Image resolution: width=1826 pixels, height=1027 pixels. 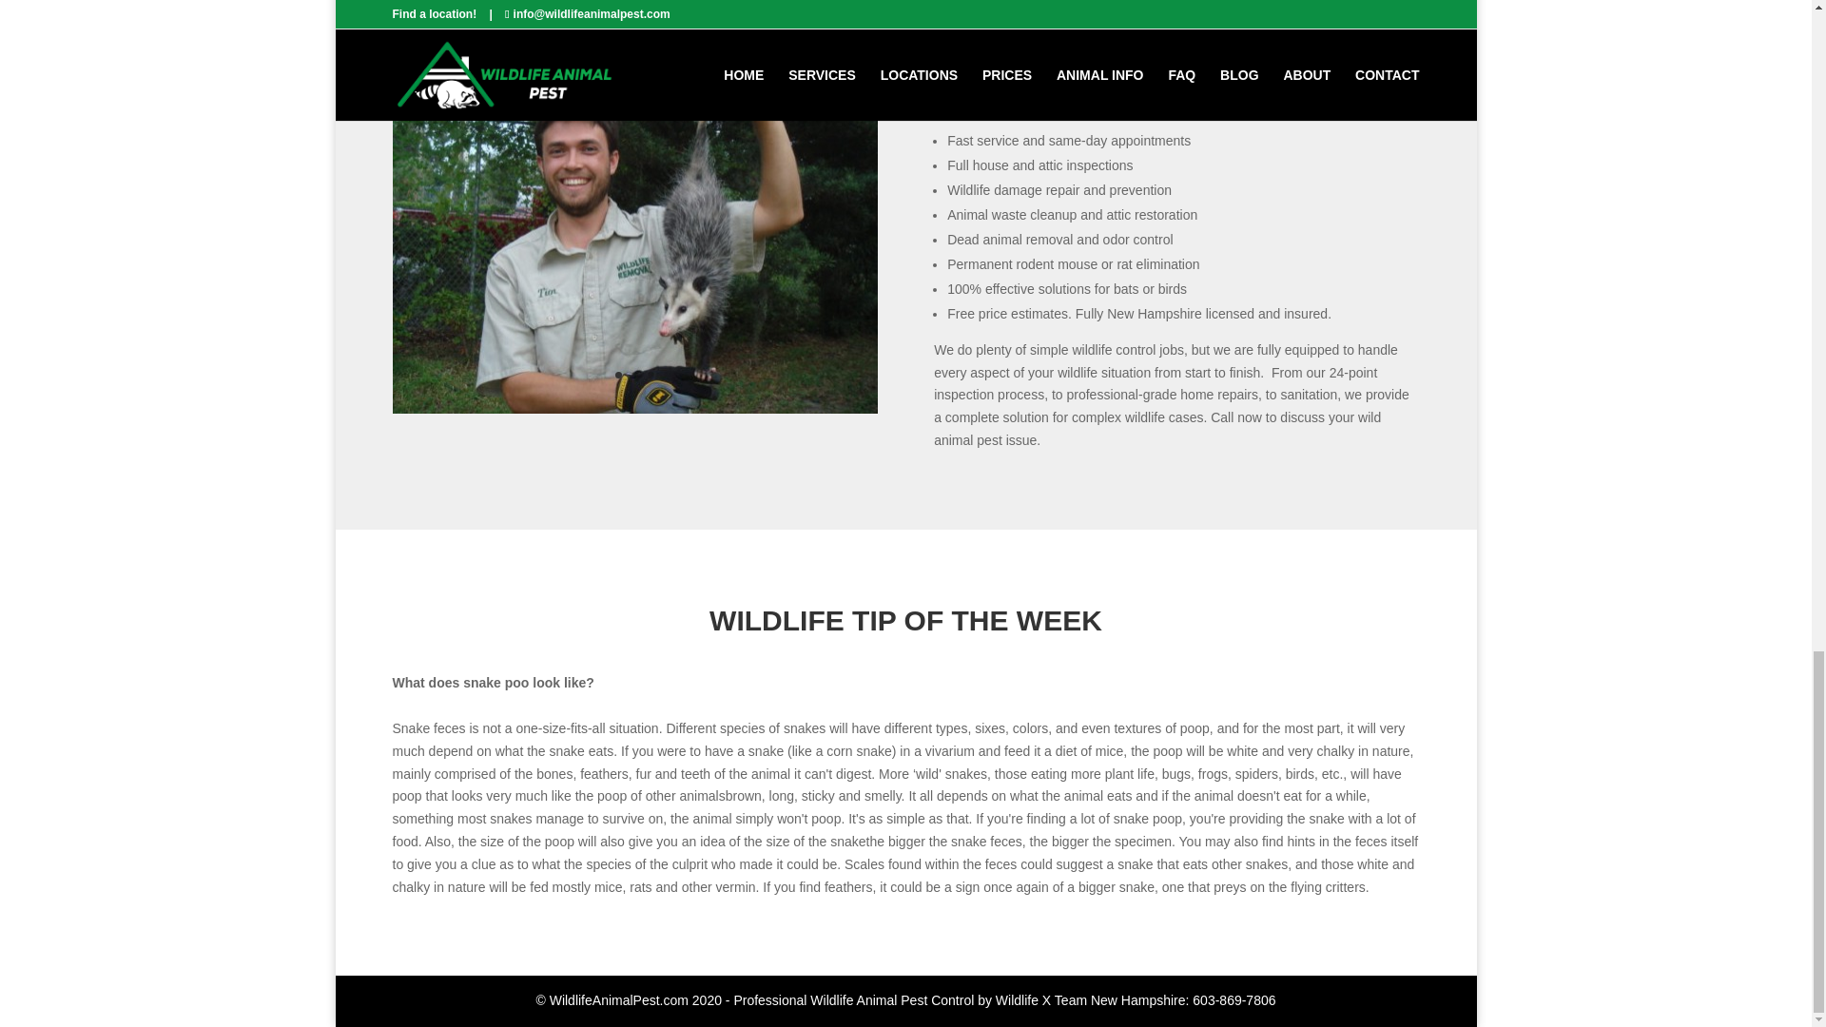 I want to click on DSC01003-scaled-container, so click(x=633, y=409).